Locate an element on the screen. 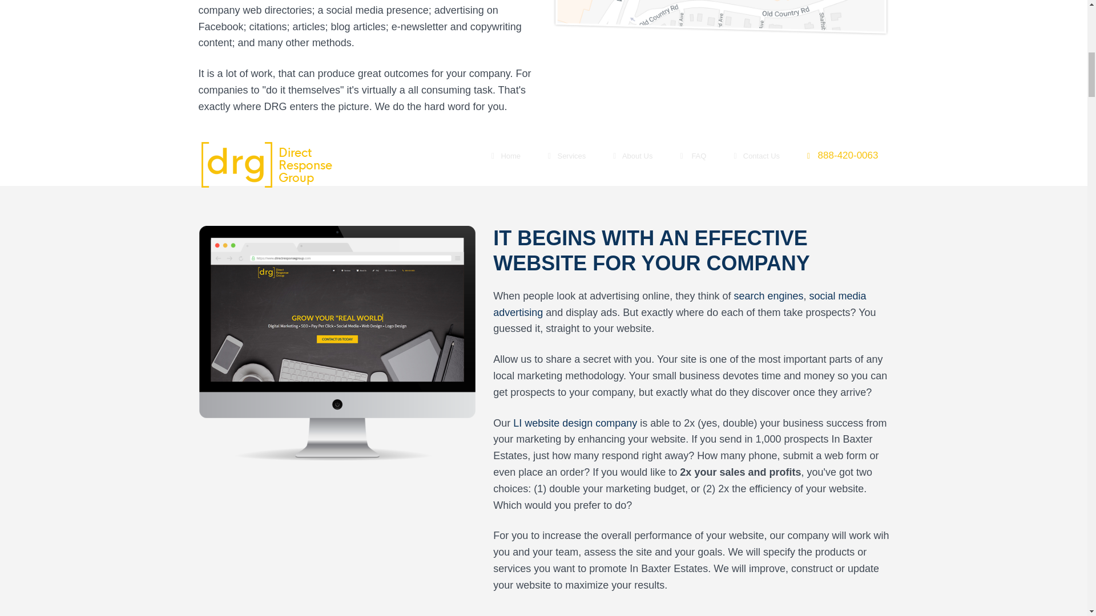  social media advertising is located at coordinates (679, 304).